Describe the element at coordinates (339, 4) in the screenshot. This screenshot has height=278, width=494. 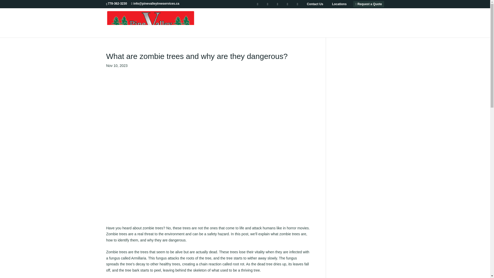
I see `Locations` at that location.